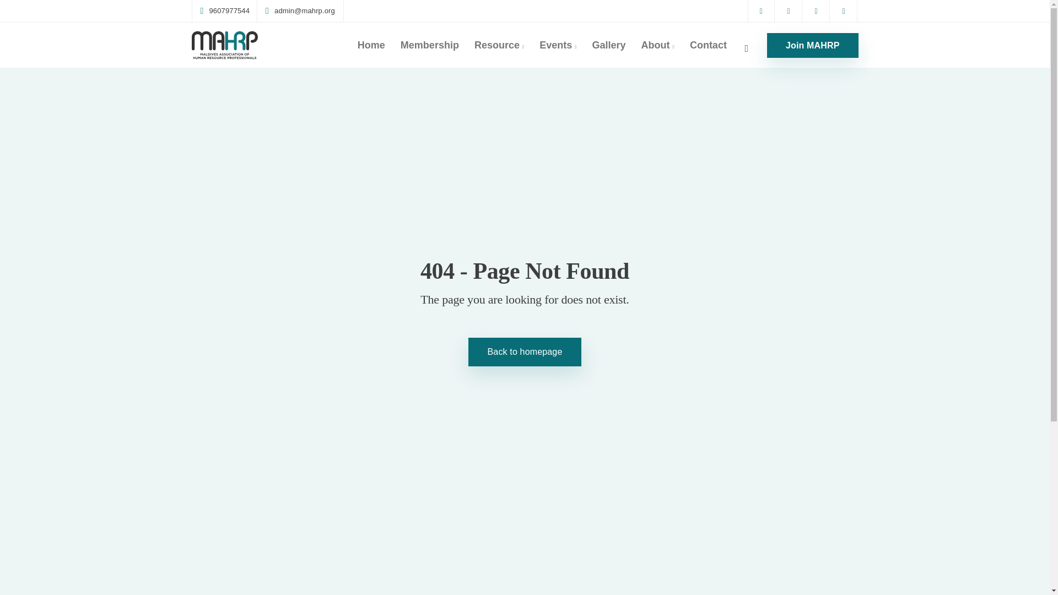 This screenshot has width=1058, height=595. Describe the element at coordinates (371, 45) in the screenshot. I see `Home` at that location.